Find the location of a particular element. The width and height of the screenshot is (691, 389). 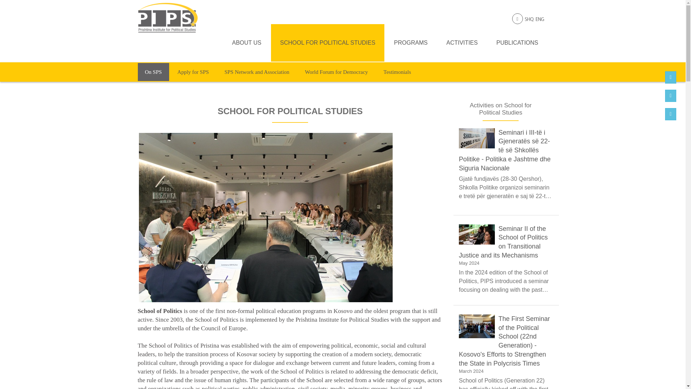

World Forum for Democracy is located at coordinates (336, 72).